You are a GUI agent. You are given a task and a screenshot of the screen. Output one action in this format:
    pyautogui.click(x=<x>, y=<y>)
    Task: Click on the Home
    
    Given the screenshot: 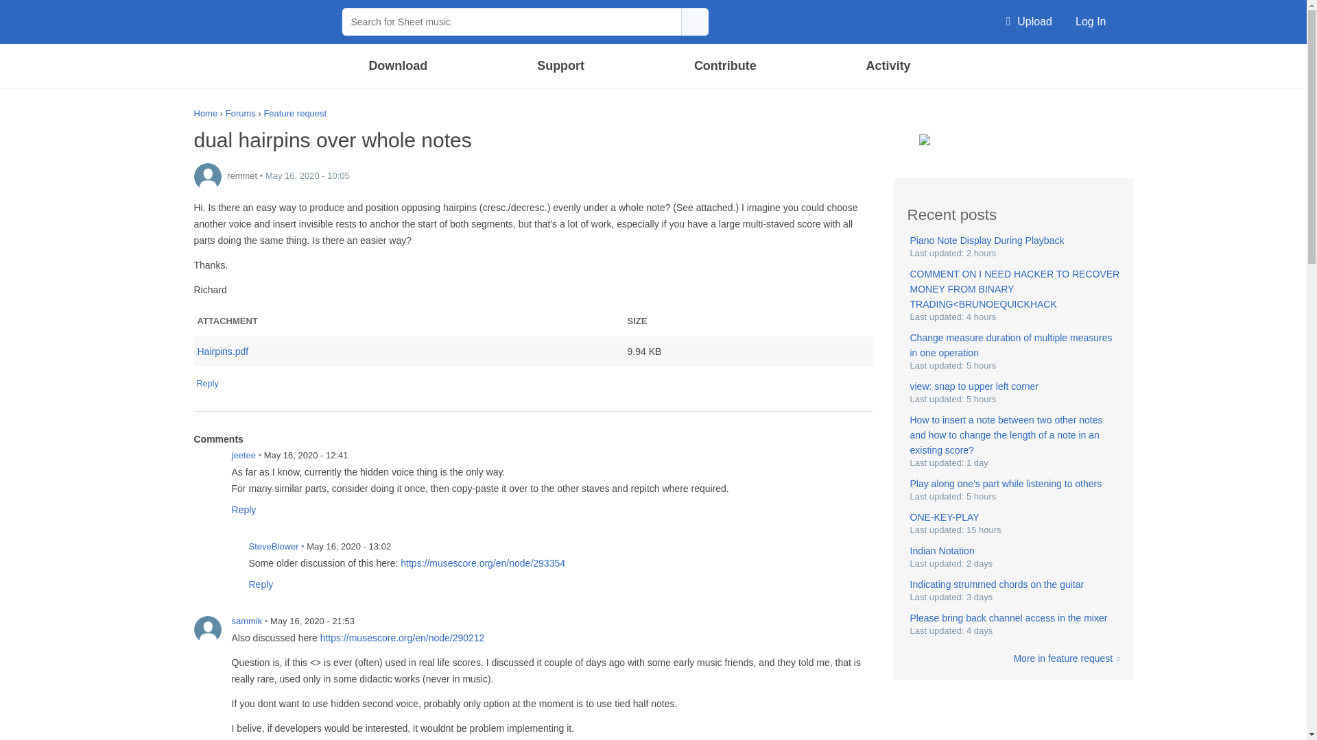 What is the action you would take?
    pyautogui.click(x=261, y=22)
    